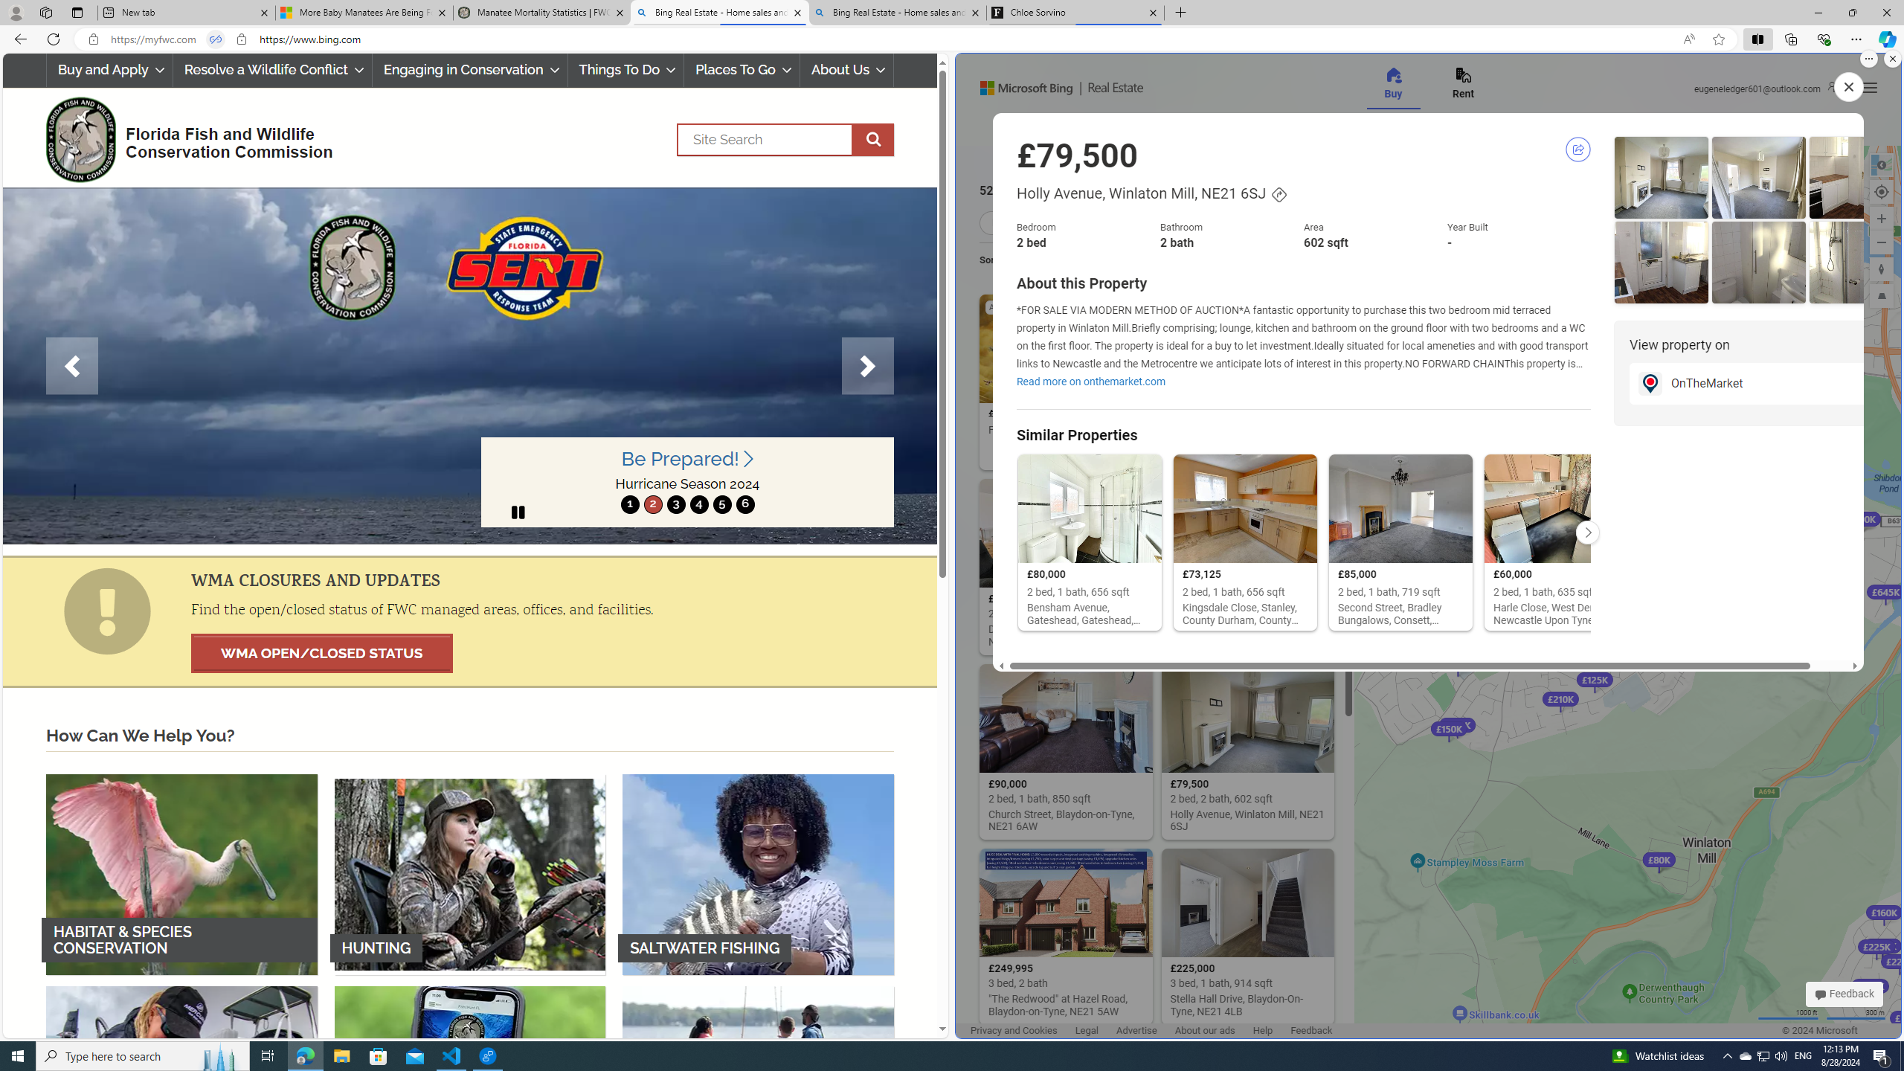 This screenshot has height=1071, width=1904. Describe the element at coordinates (470, 365) in the screenshot. I see `carousel image link` at that location.